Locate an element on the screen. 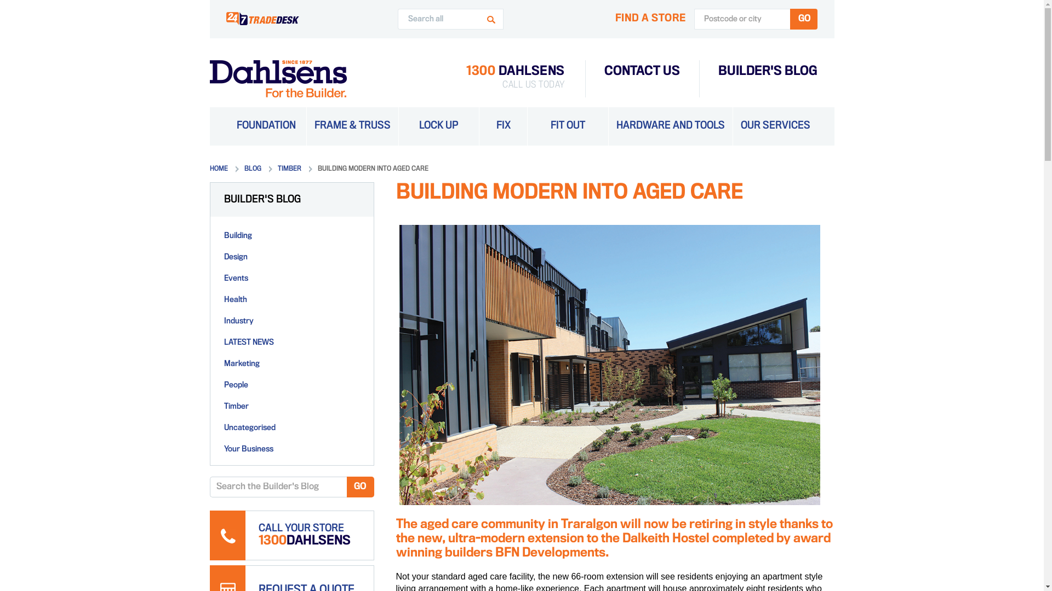 The width and height of the screenshot is (1052, 591). FOUNDATION is located at coordinates (266, 126).